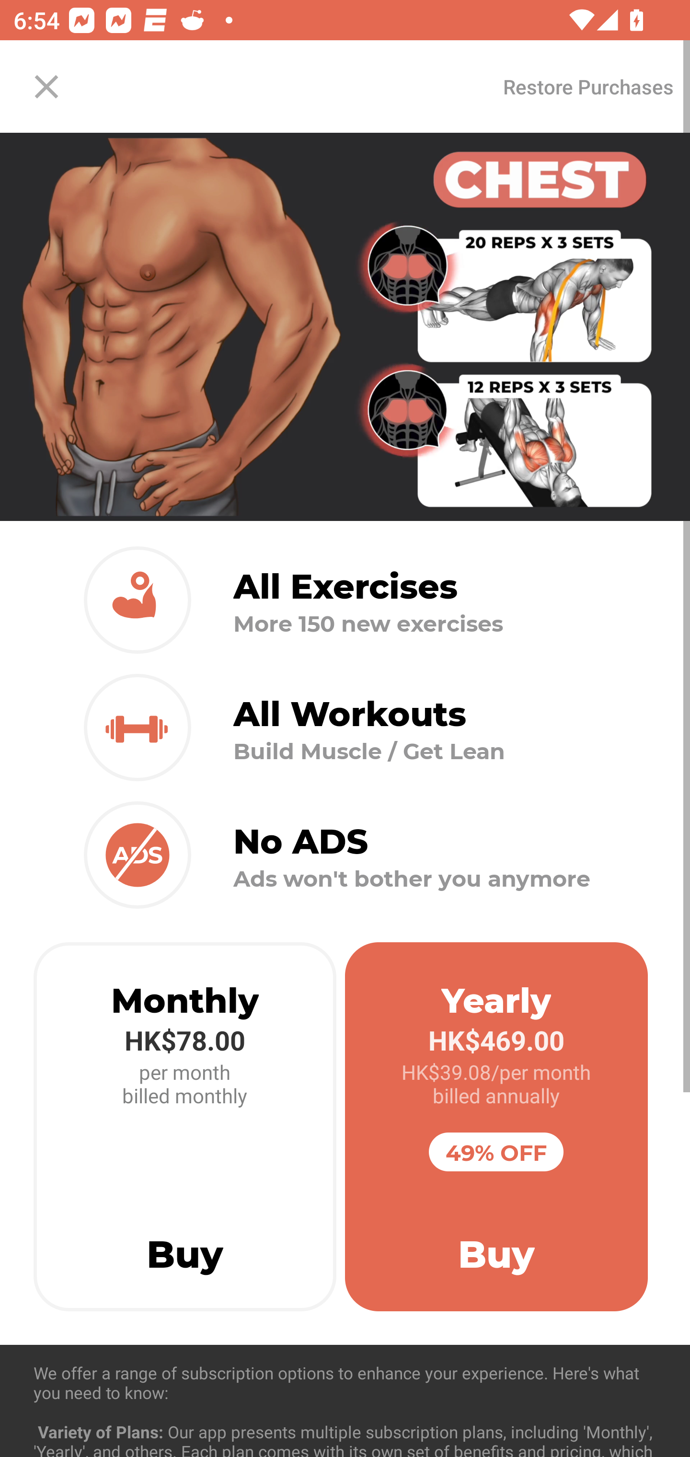 The height and width of the screenshot is (1457, 690). I want to click on Monthly HK$78.00 per month
billed monthly Buy, so click(185, 1127).